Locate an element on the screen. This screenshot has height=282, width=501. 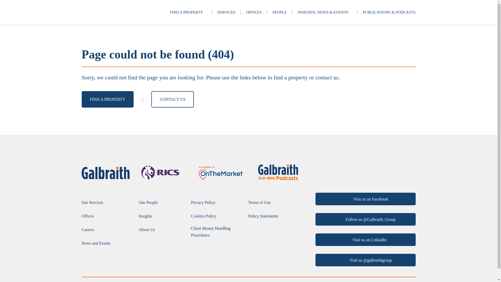
FIND A PROPERTY is located at coordinates (108, 99).